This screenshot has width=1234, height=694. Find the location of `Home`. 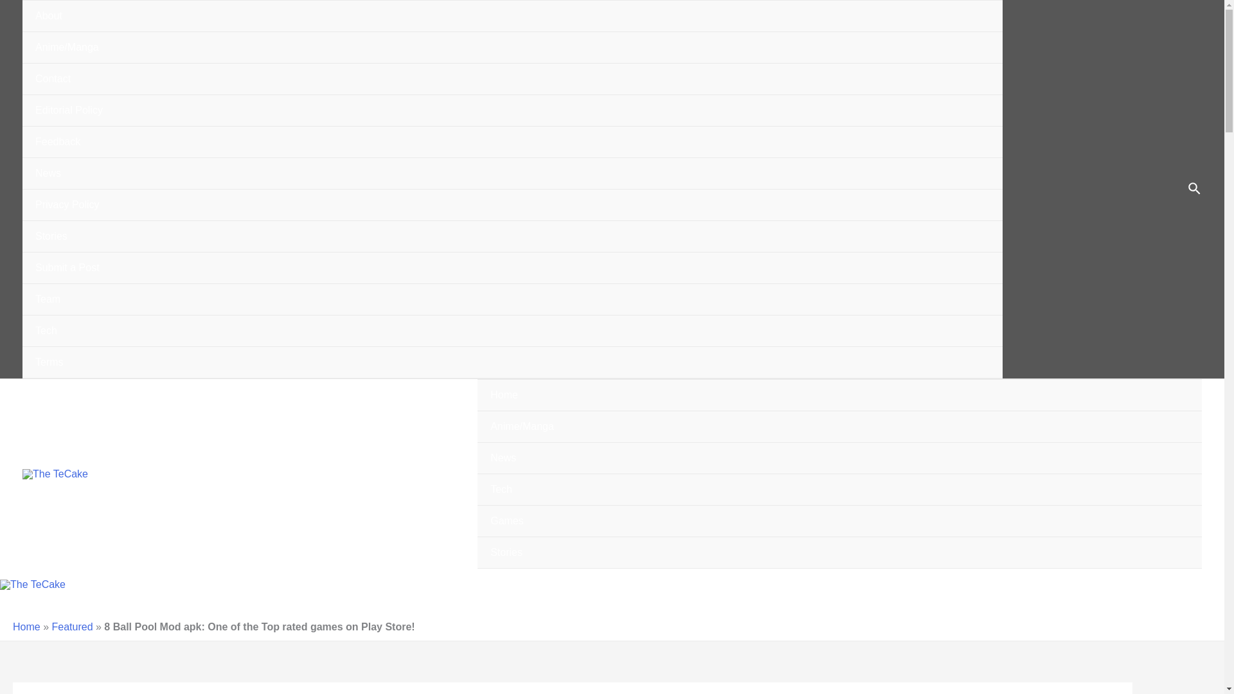

Home is located at coordinates (26, 626).